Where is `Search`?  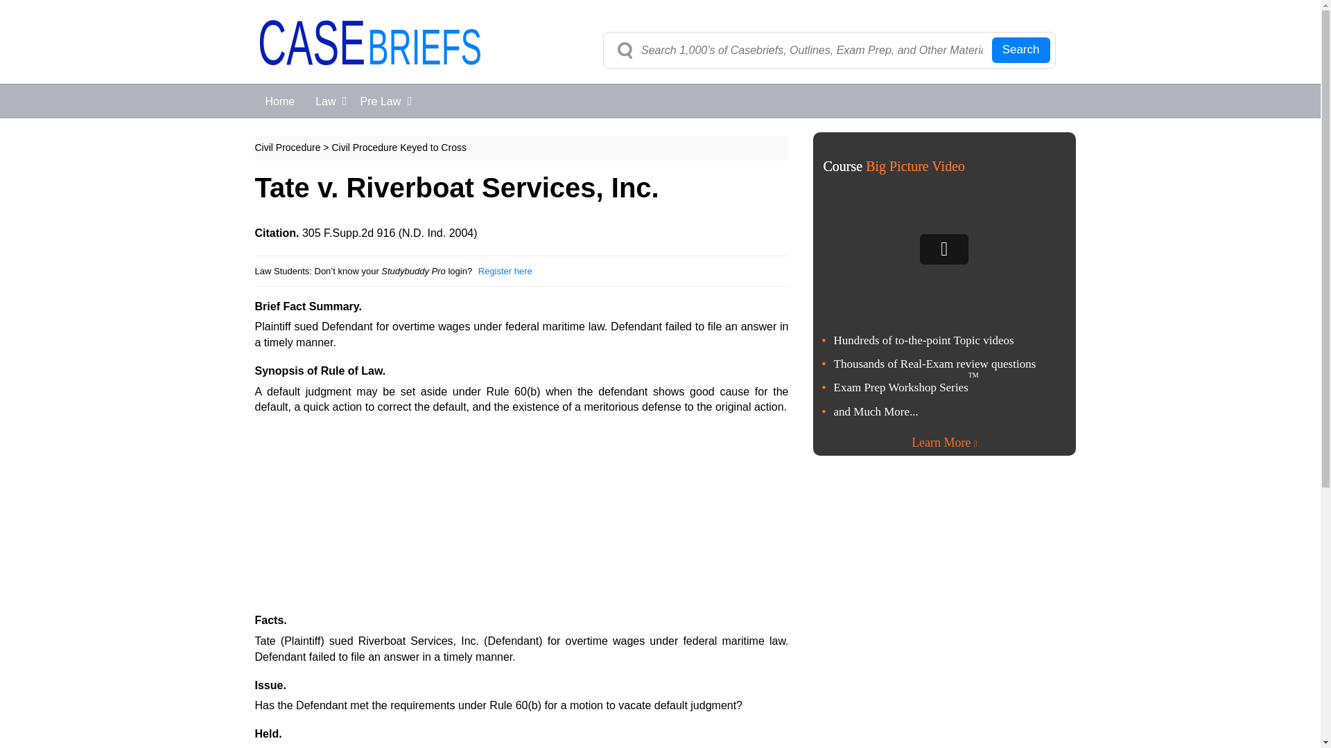
Search is located at coordinates (1020, 50).